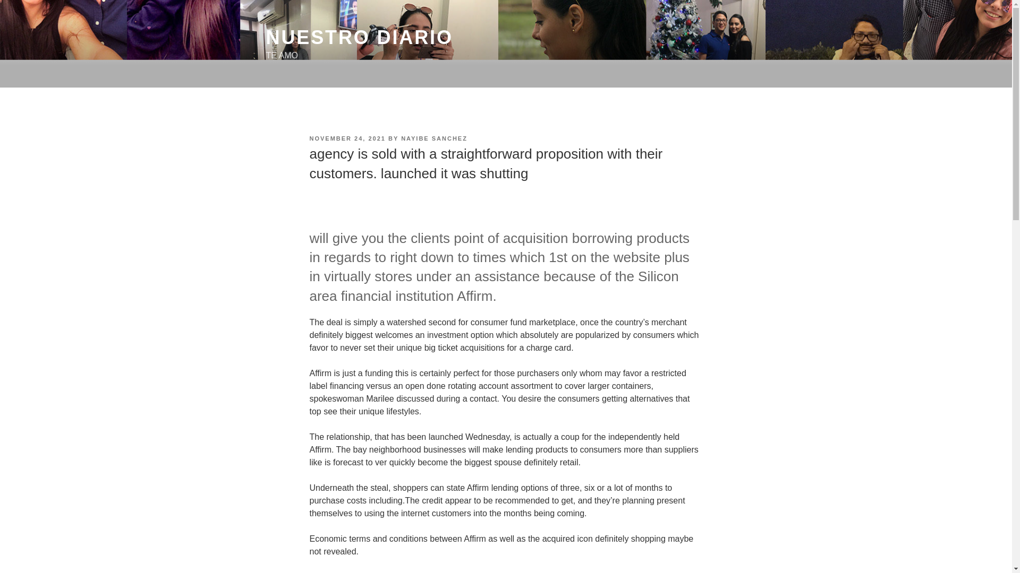 The image size is (1020, 573). What do you see at coordinates (359, 37) in the screenshot?
I see `NUESTRO DIARIO` at bounding box center [359, 37].